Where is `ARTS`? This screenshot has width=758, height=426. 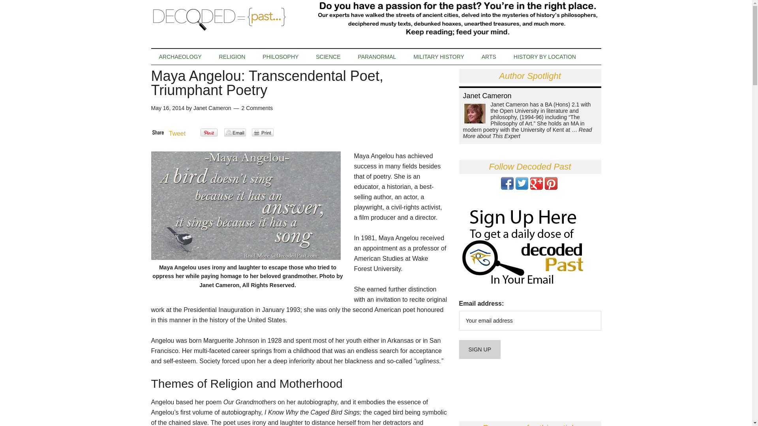
ARTS is located at coordinates (489, 57).